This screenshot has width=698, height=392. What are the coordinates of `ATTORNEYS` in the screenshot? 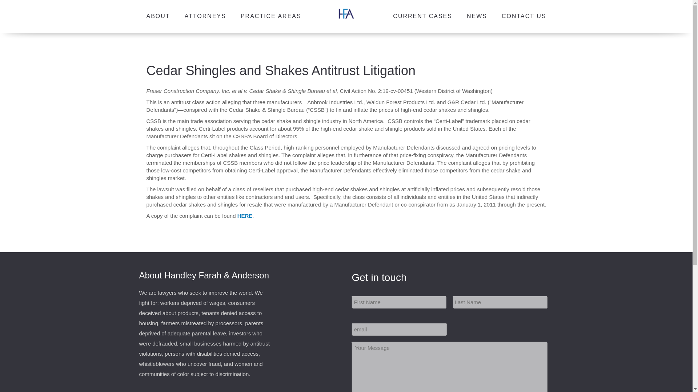 It's located at (205, 16).